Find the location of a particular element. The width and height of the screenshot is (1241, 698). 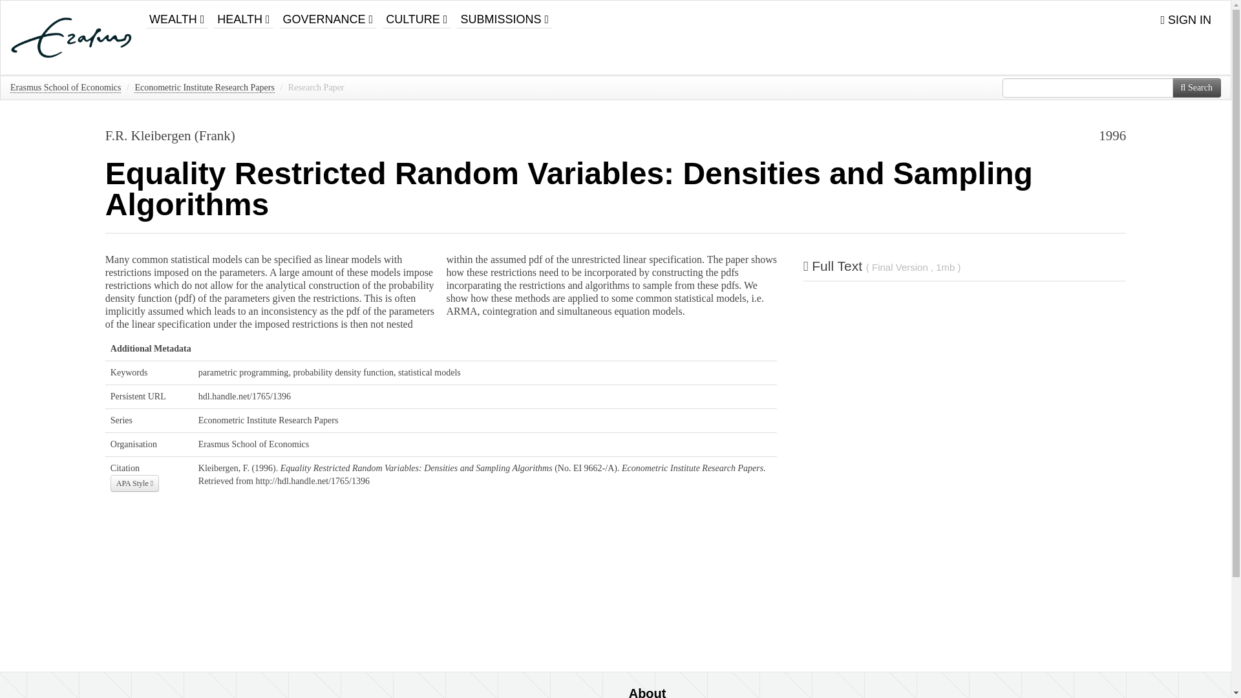

Erasmus School of Economics is located at coordinates (65, 88).